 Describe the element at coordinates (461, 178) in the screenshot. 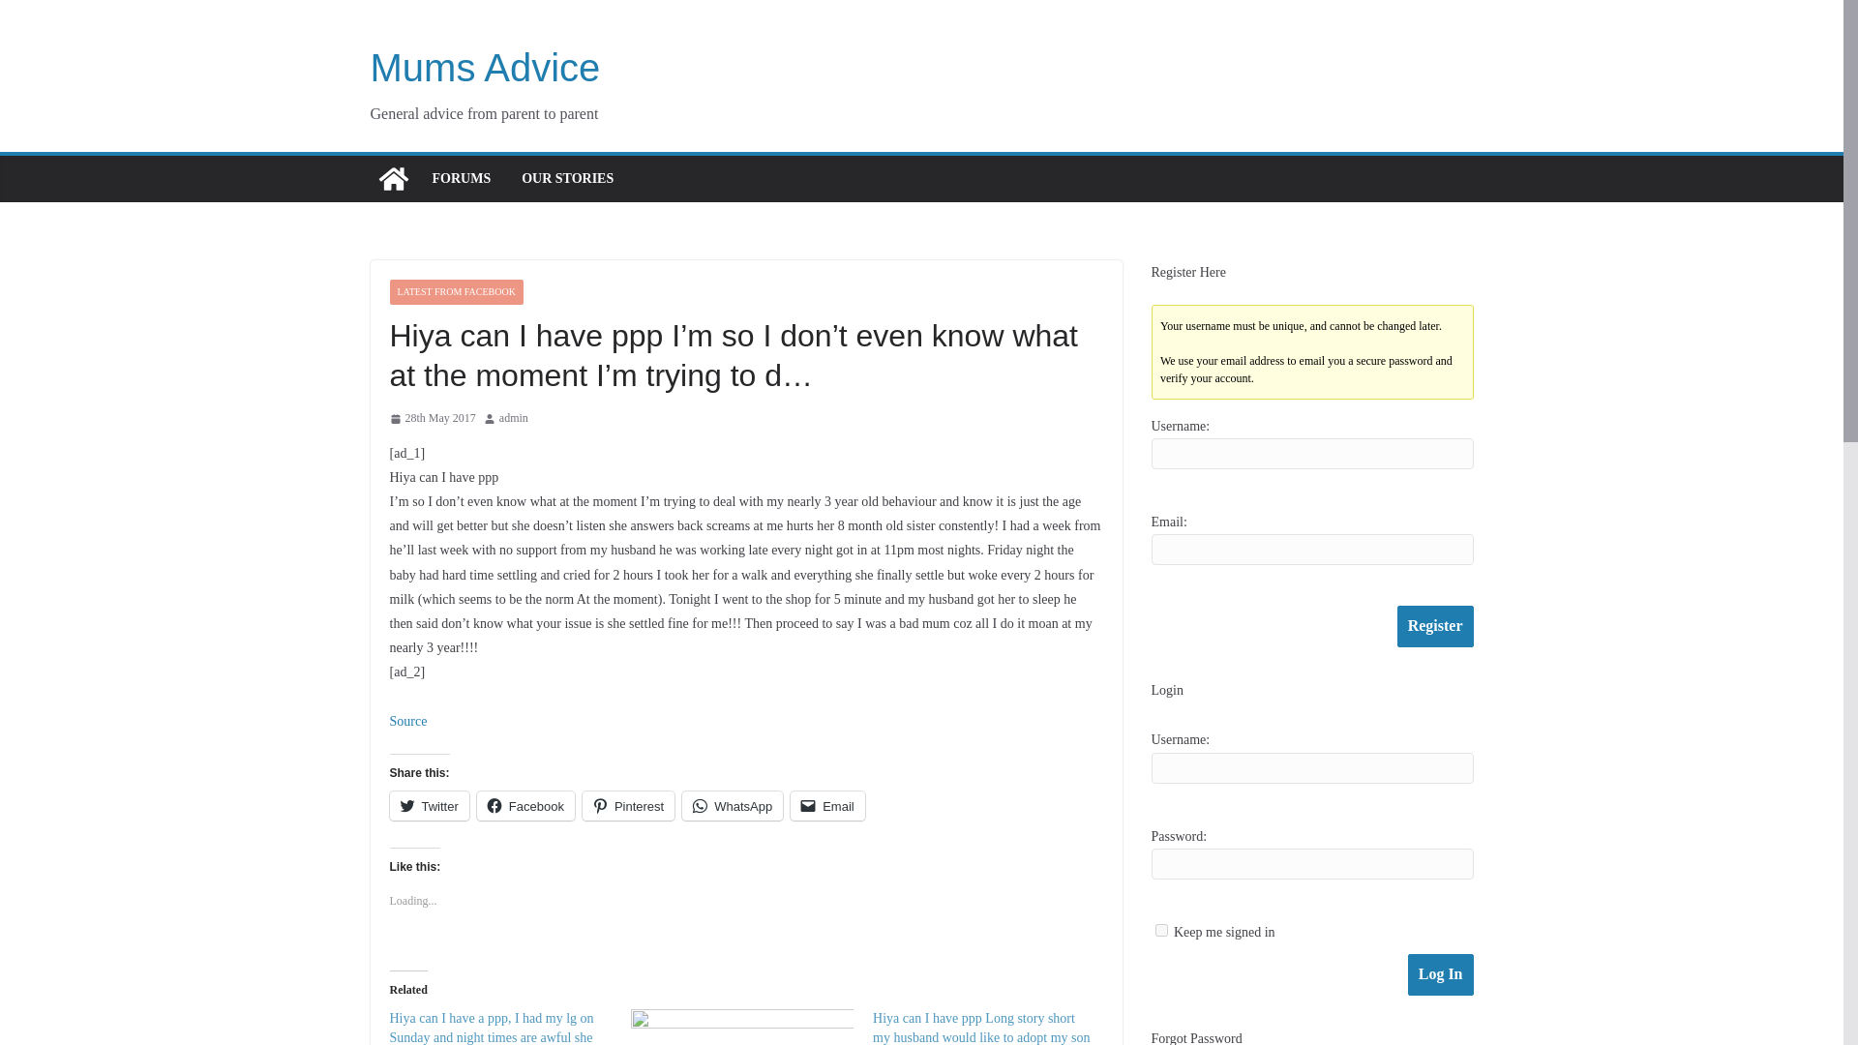

I see `FORUMS` at that location.